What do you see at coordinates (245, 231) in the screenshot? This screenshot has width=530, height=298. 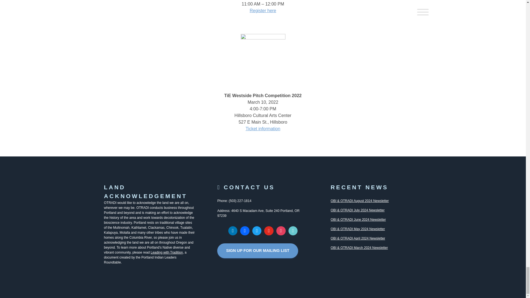 I see `Facebook` at bounding box center [245, 231].